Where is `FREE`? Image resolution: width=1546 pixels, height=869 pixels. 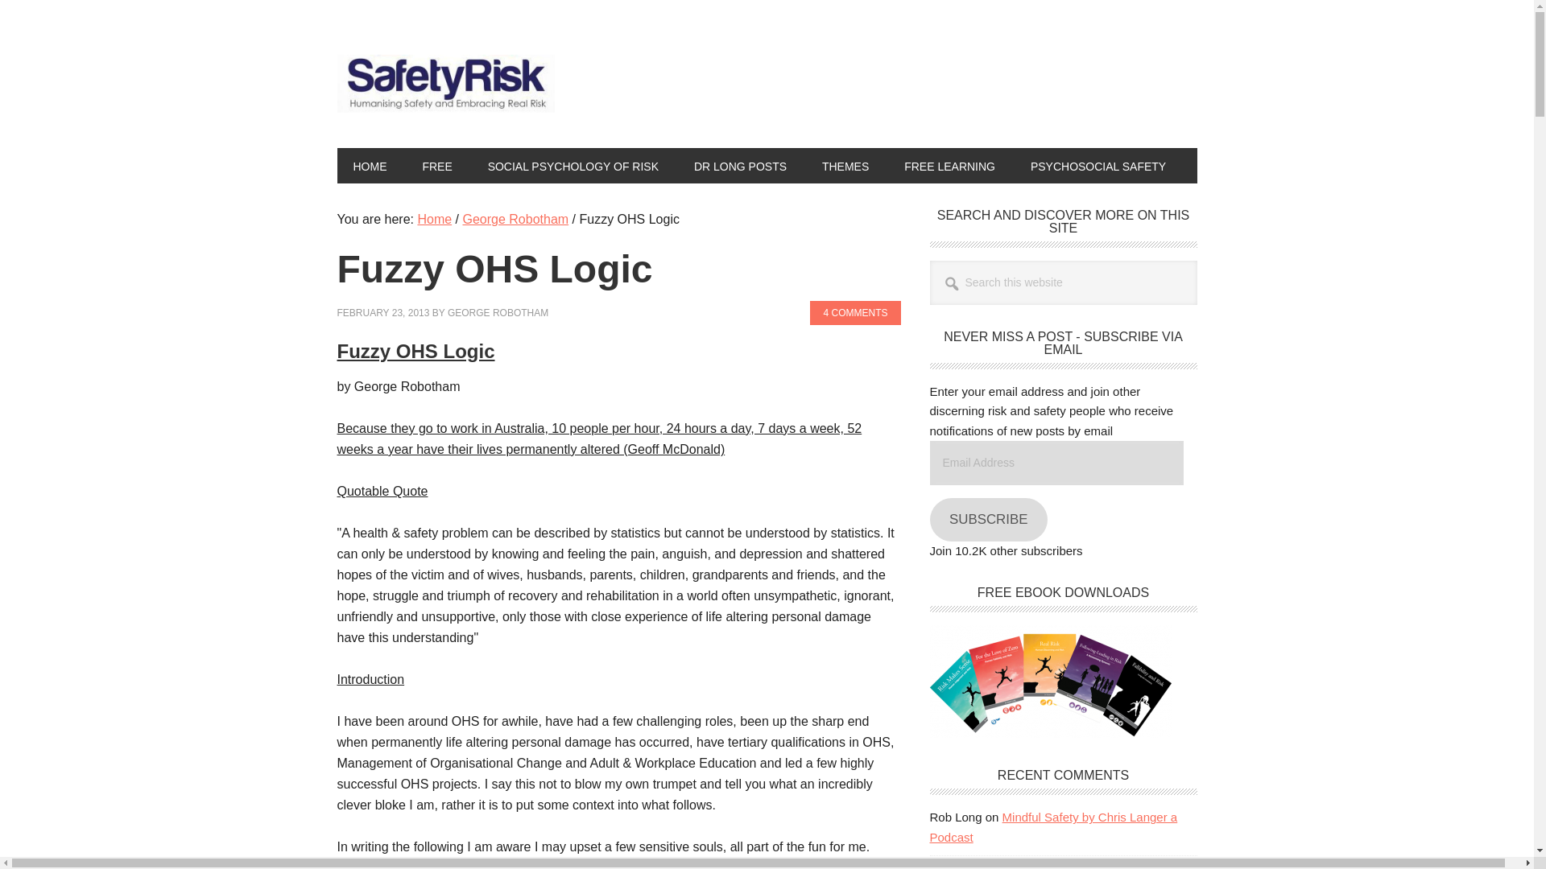
FREE is located at coordinates (436, 165).